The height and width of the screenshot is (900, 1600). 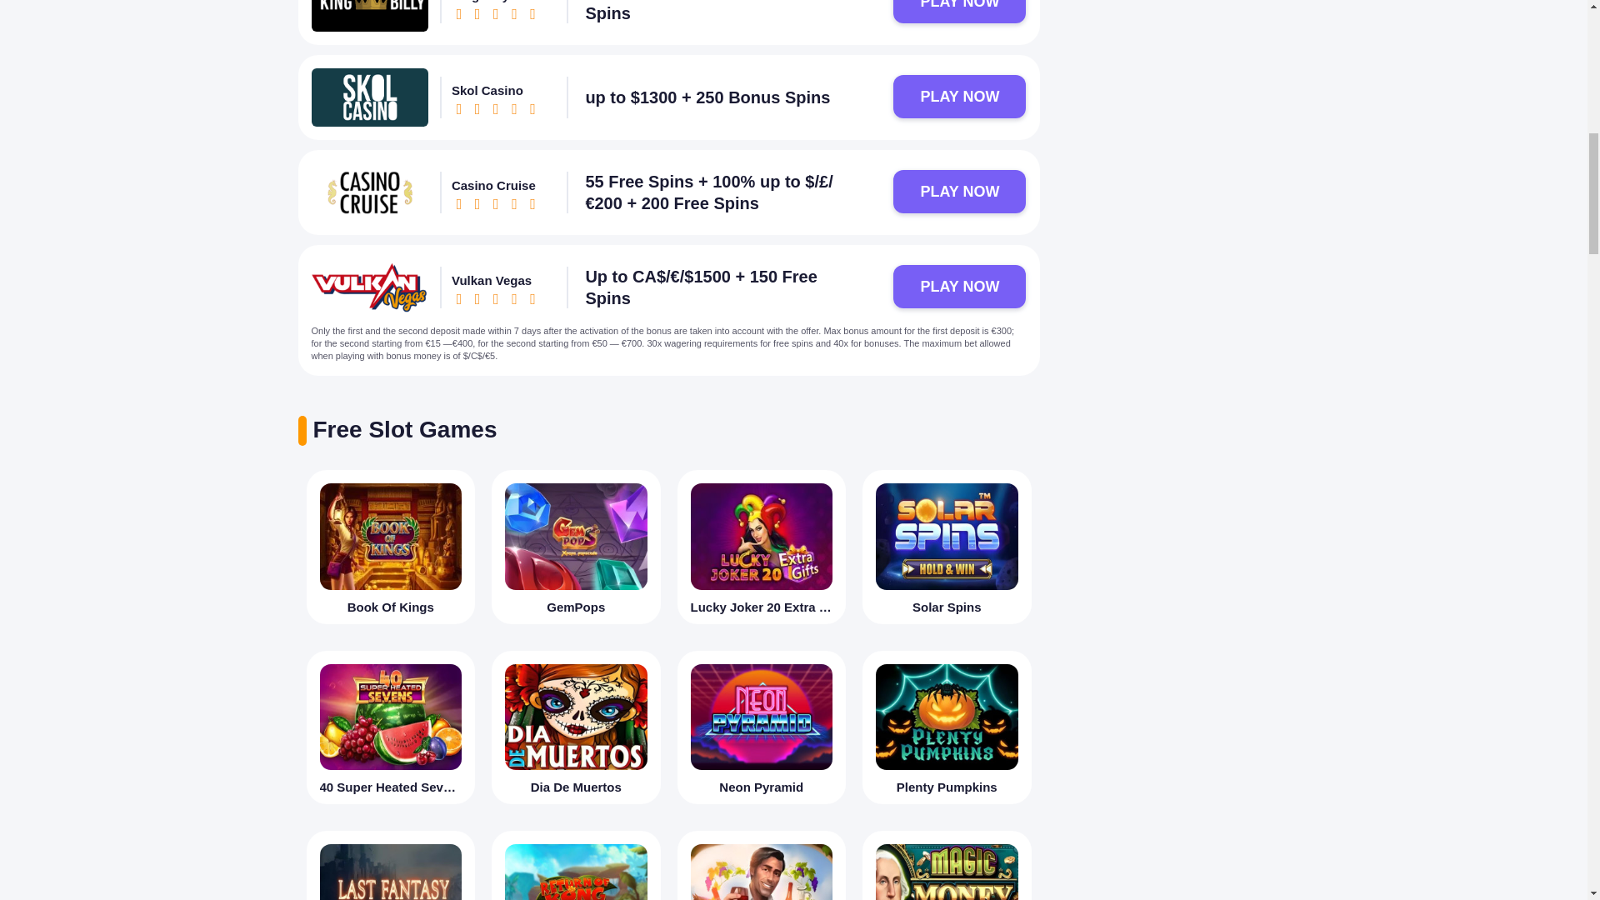 I want to click on GemPops, so click(x=575, y=547).